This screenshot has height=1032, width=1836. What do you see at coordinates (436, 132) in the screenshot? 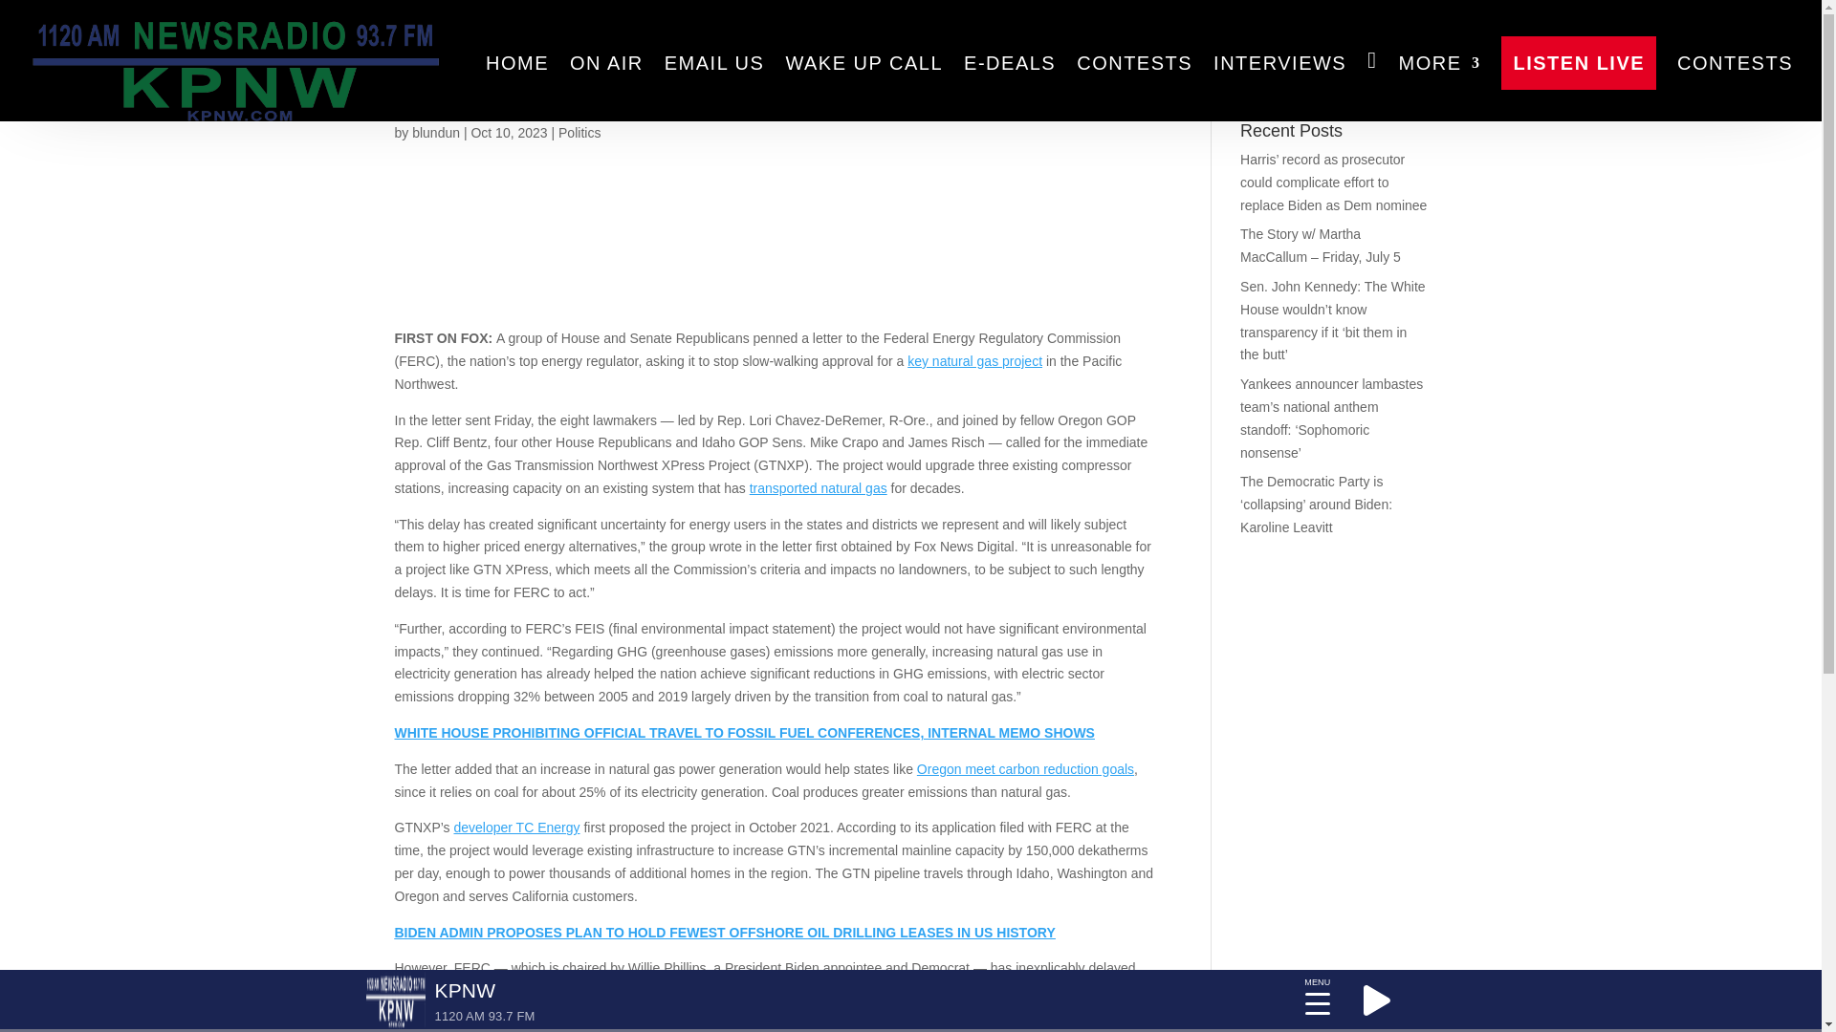
I see `blundun` at bounding box center [436, 132].